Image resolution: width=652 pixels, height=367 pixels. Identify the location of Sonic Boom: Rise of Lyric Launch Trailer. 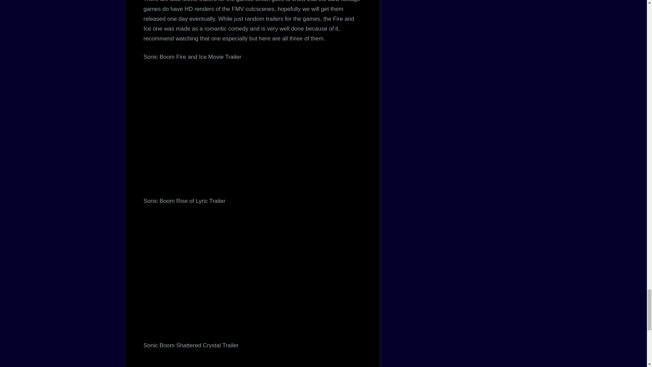
(252, 267).